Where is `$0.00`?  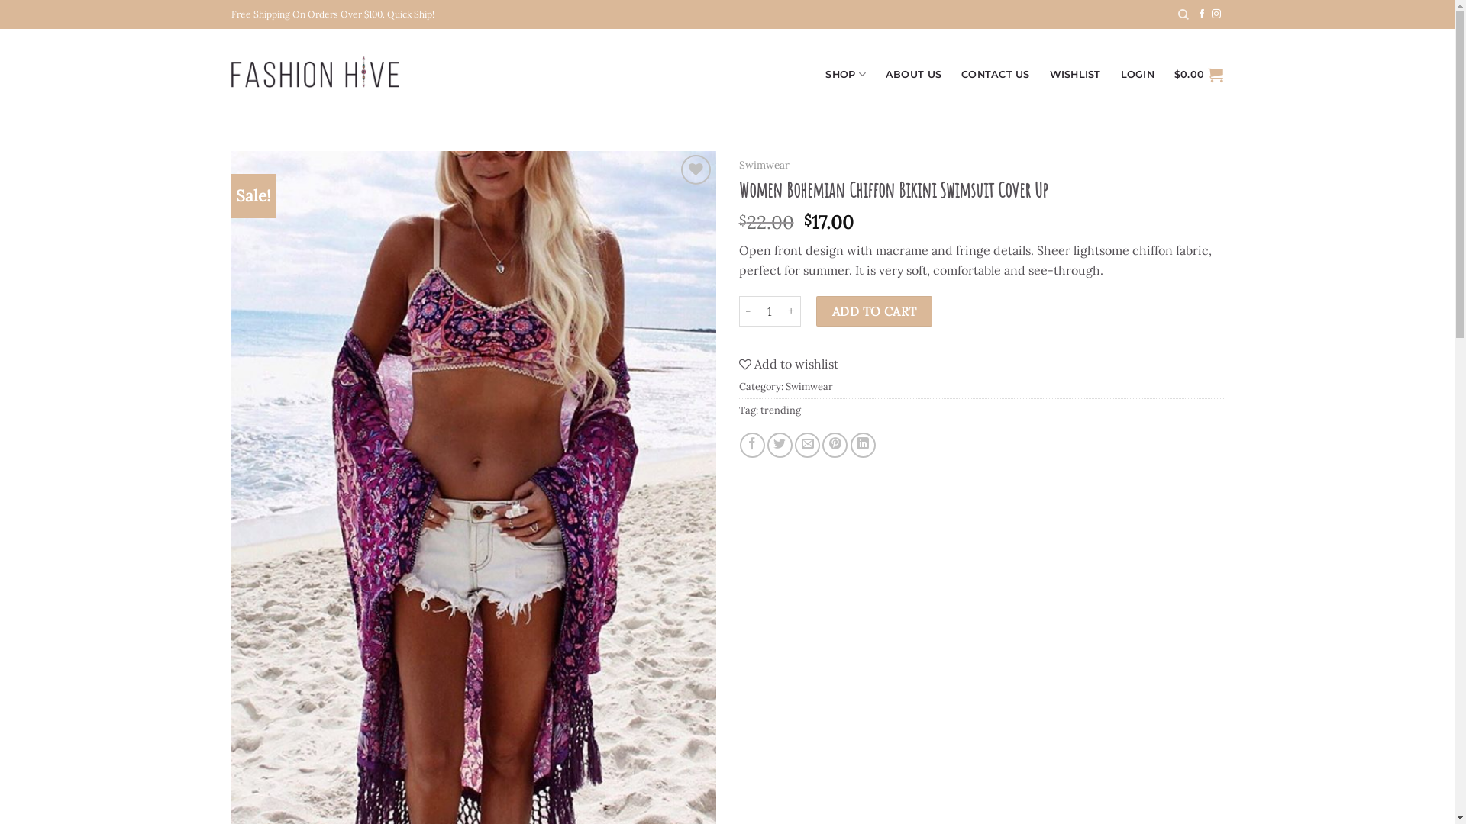 $0.00 is located at coordinates (1199, 75).